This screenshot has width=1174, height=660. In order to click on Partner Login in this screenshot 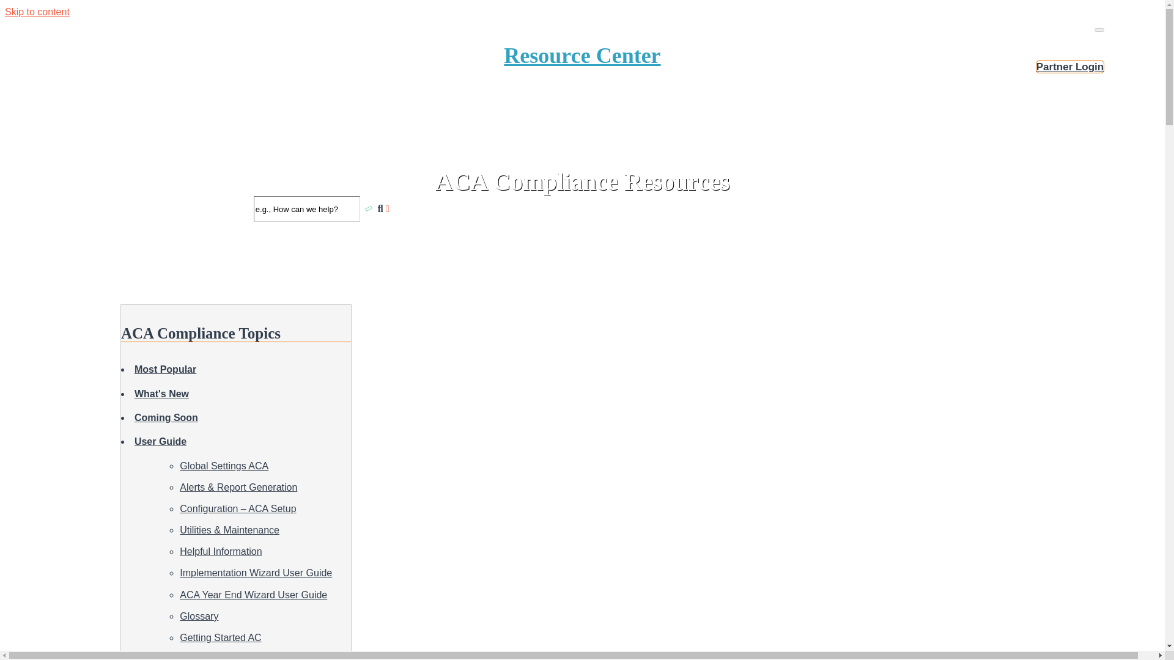, I will do `click(1070, 67)`.